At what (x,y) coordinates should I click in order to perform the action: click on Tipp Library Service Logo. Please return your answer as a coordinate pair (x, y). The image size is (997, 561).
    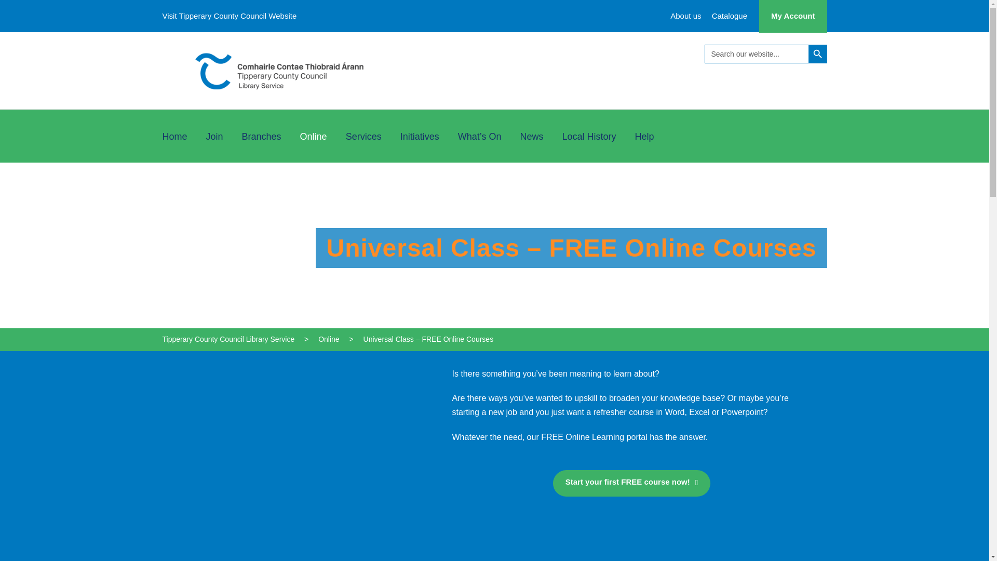
    Looking at the image, I should click on (279, 70).